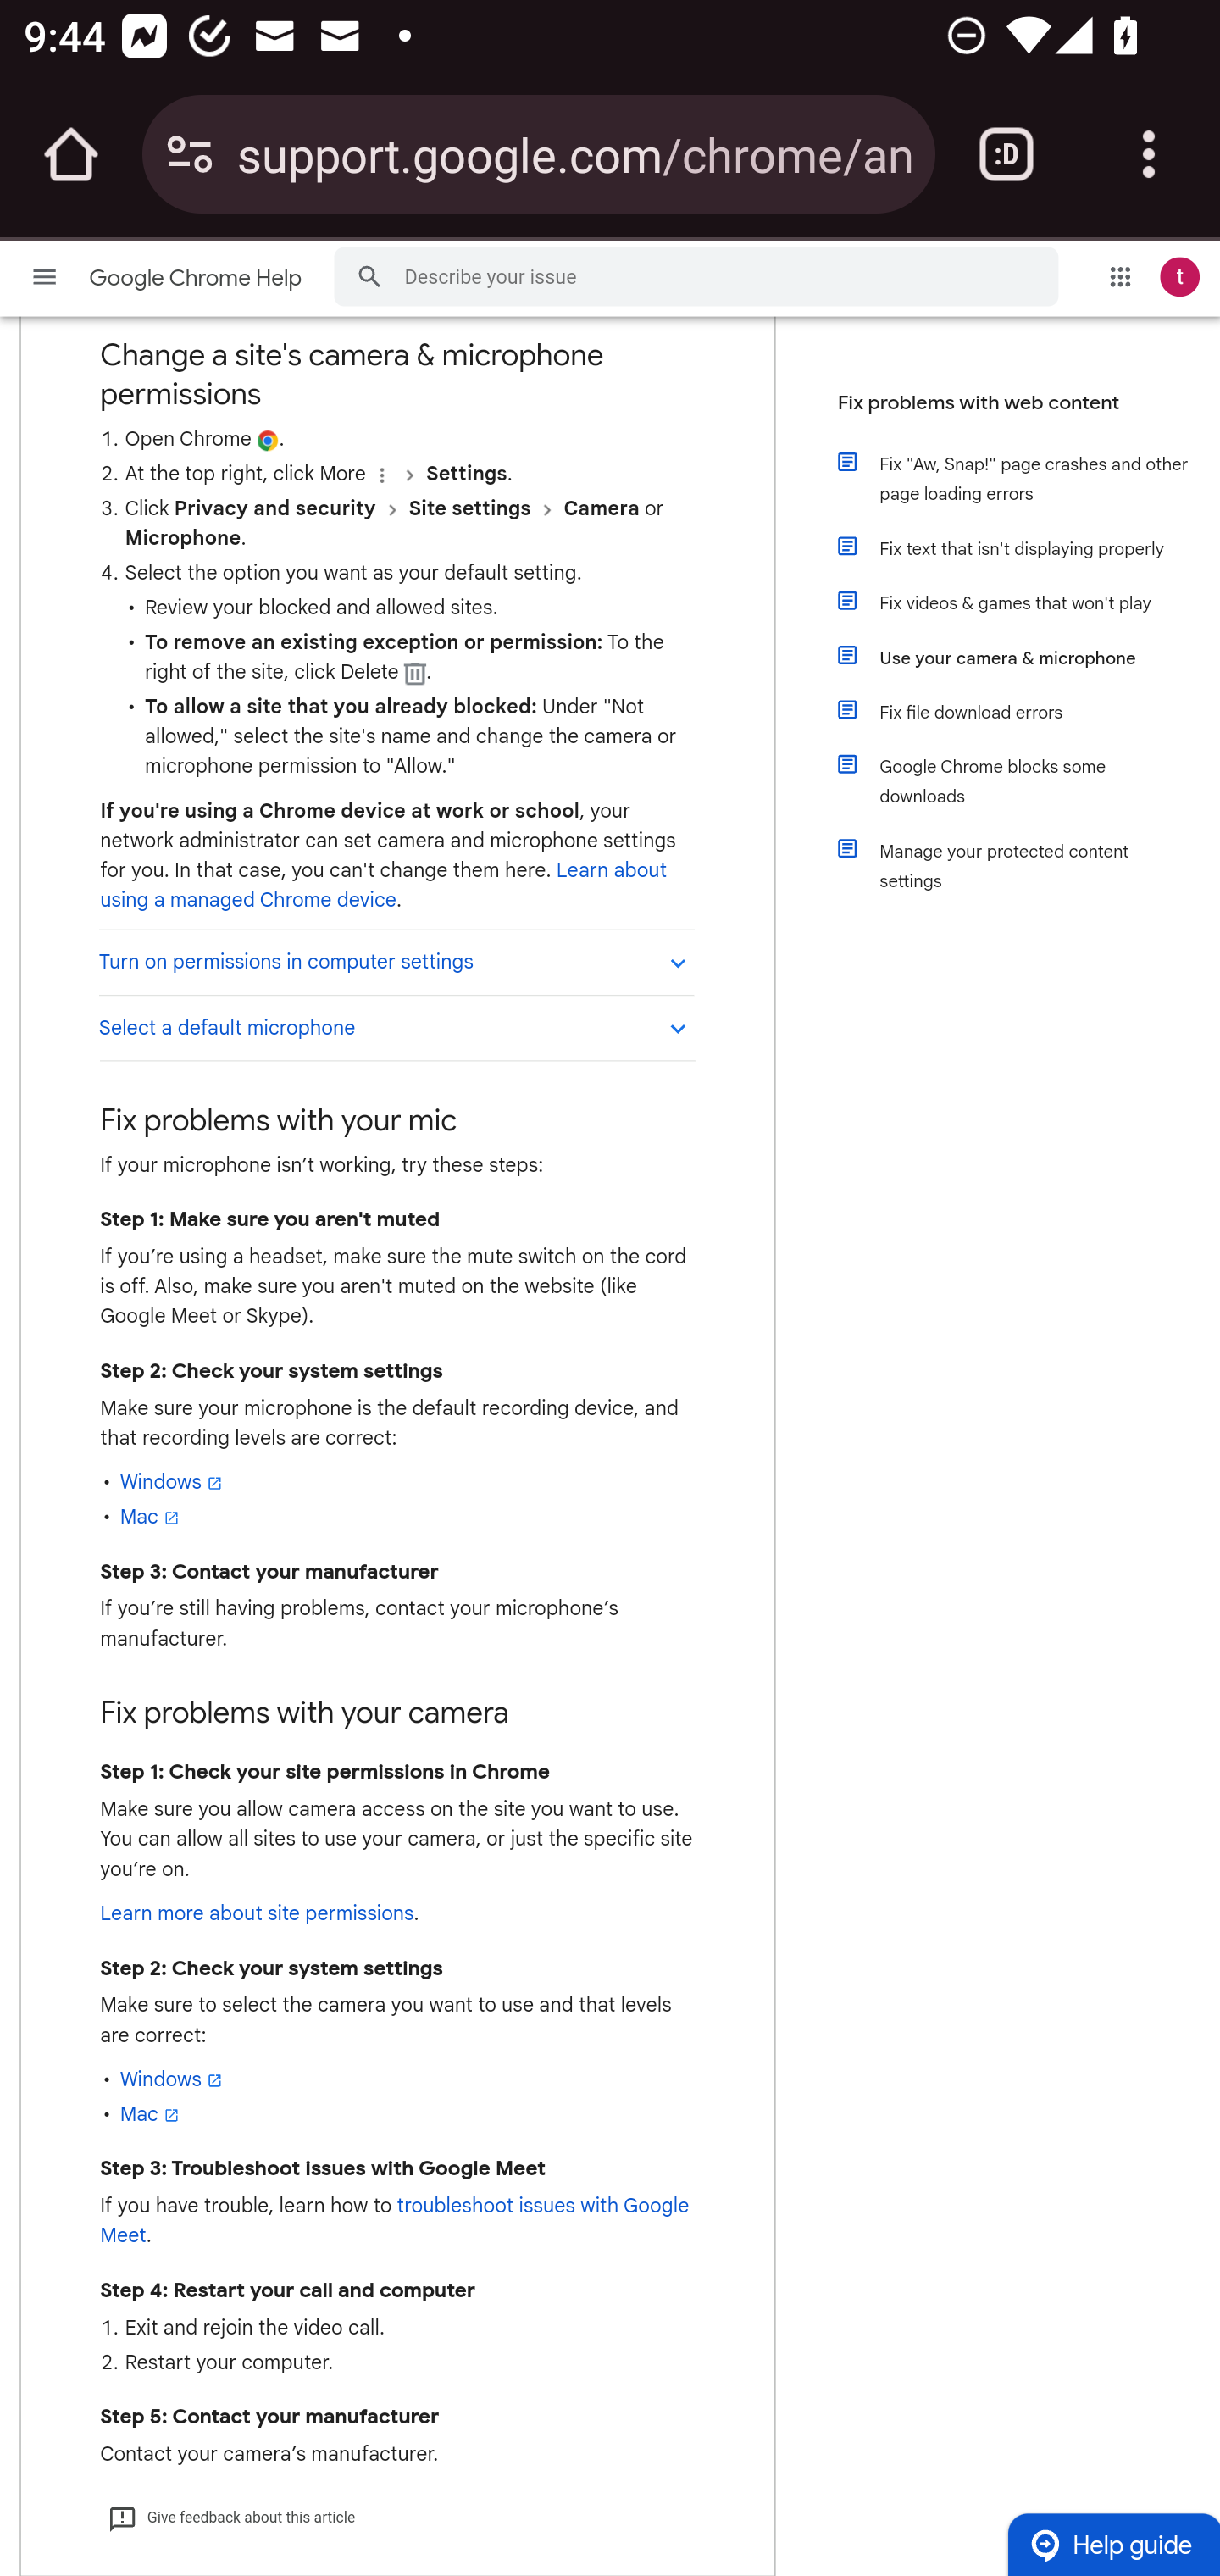  I want to click on troubleshoot issues with Google Meet, so click(393, 2220).